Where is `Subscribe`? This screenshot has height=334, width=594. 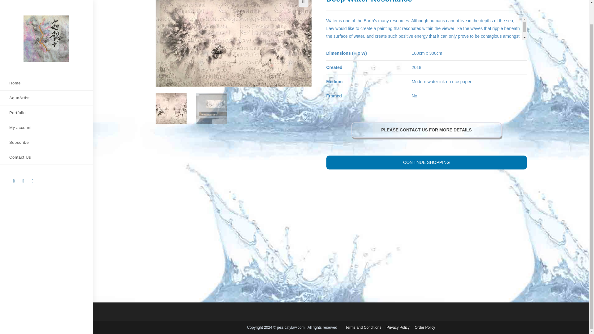
Subscribe is located at coordinates (46, 121).